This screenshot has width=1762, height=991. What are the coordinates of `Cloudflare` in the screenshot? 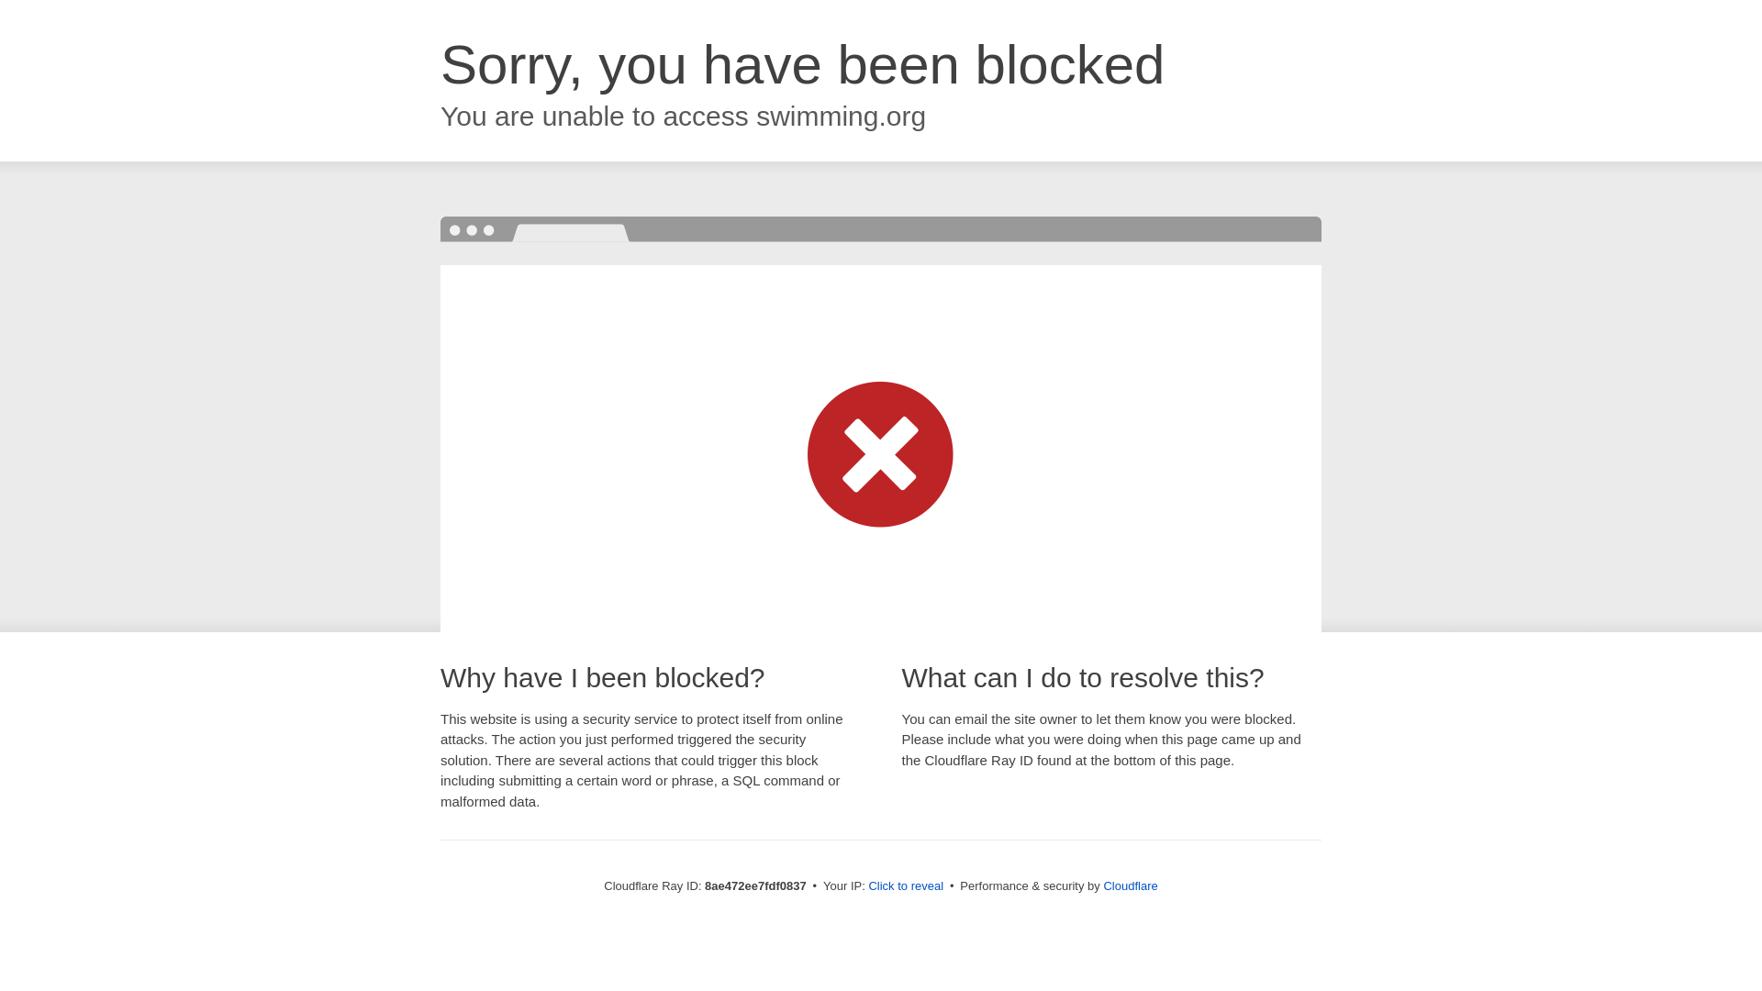 It's located at (1130, 885).